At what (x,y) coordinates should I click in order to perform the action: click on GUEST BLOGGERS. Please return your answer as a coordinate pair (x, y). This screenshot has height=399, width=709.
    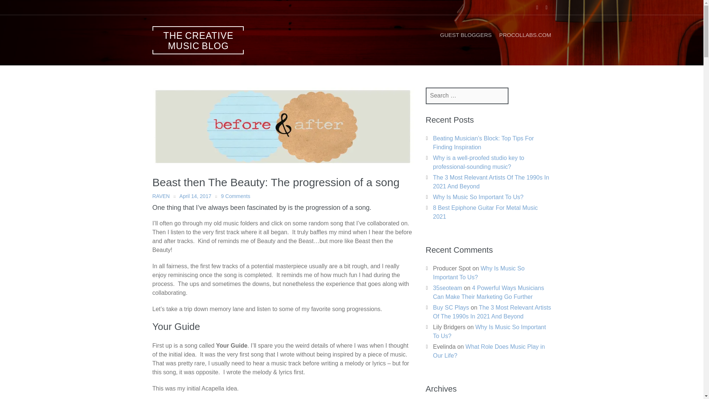
    Looking at the image, I should click on (466, 35).